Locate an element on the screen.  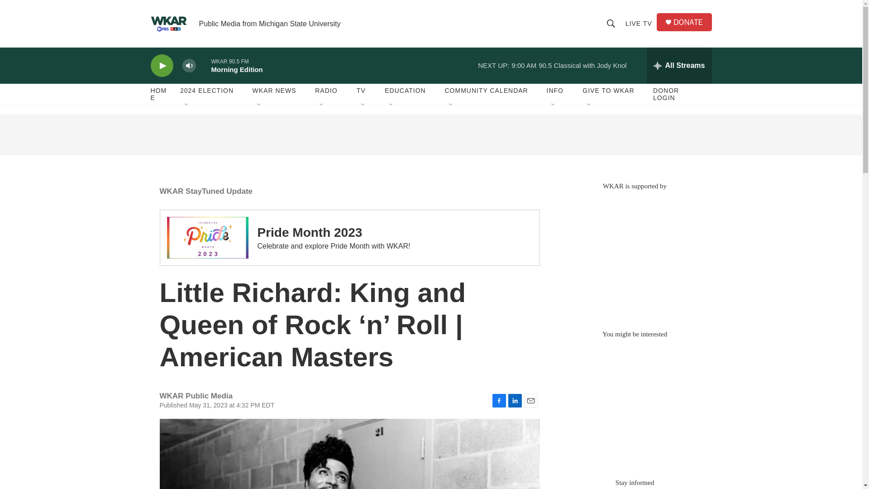
3rd party ad content is located at coordinates (634, 404).